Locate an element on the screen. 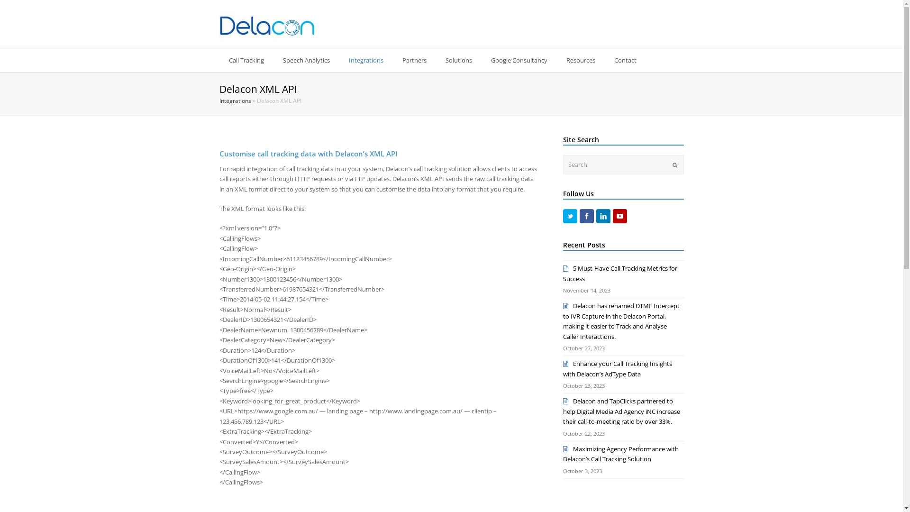 The width and height of the screenshot is (910, 512). Youtube is located at coordinates (620, 216).